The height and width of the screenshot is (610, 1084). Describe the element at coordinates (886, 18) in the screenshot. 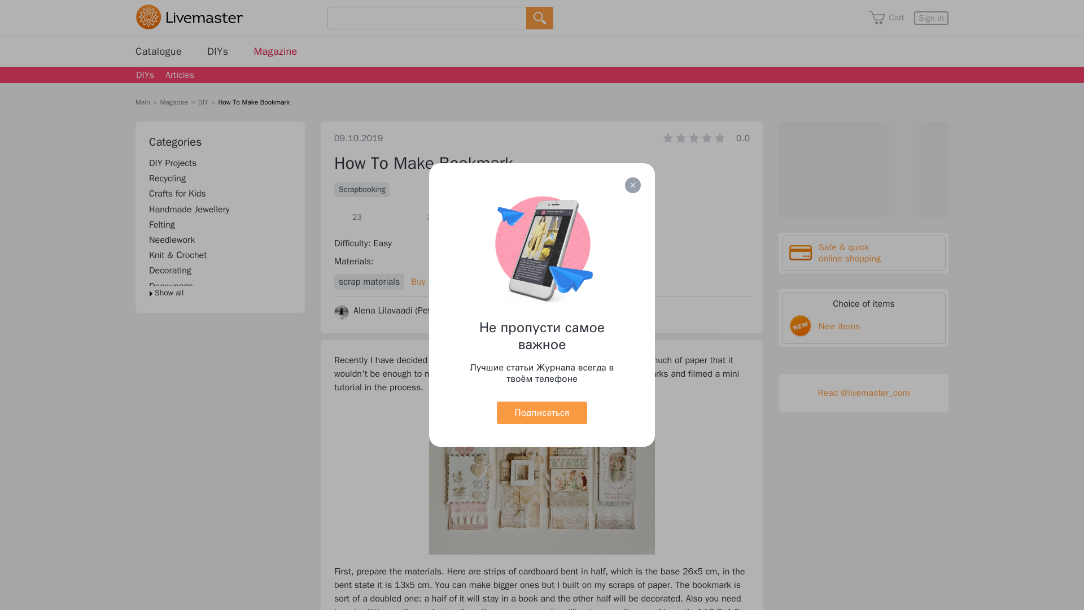

I see `Cart` at that location.